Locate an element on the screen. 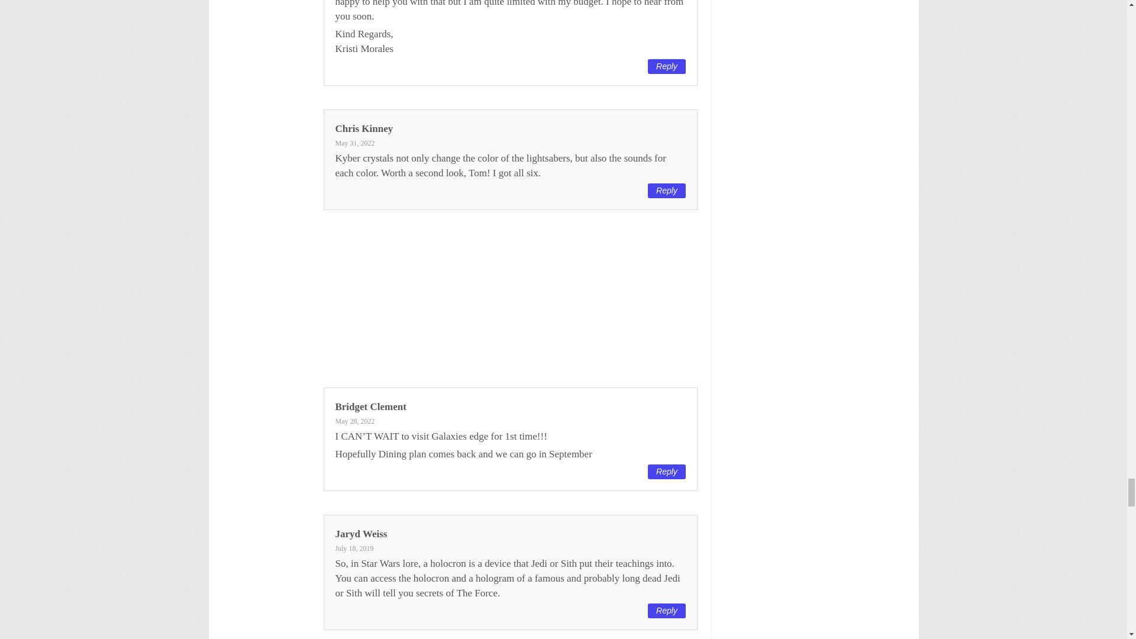 Image resolution: width=1136 pixels, height=639 pixels. Reply is located at coordinates (666, 66).